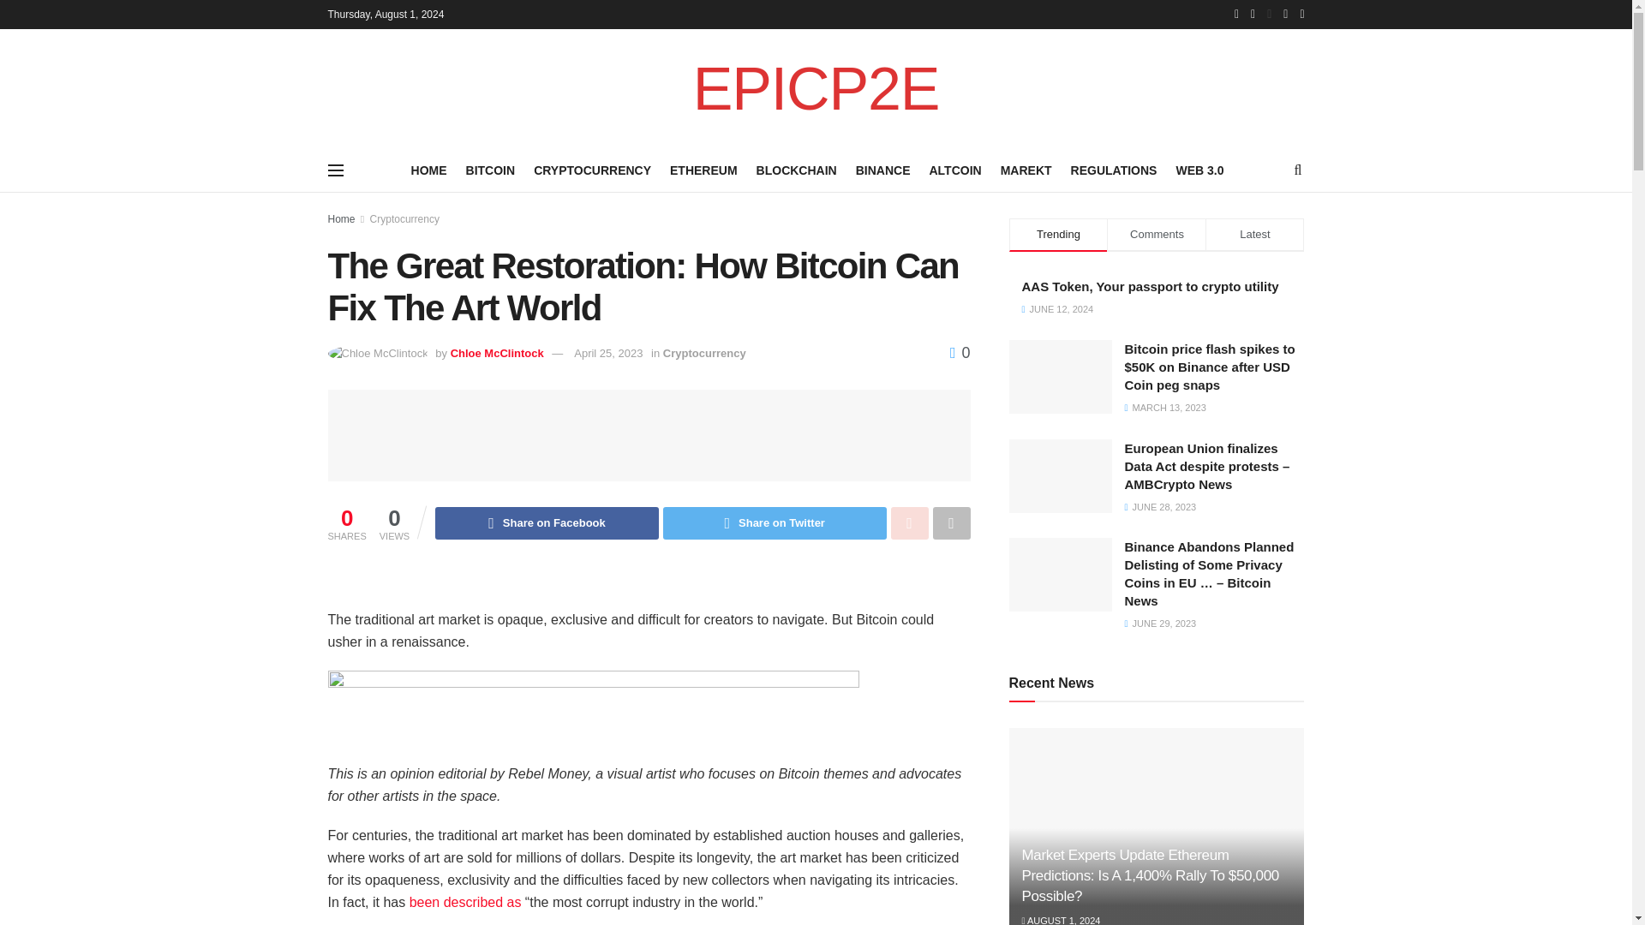 This screenshot has height=925, width=1645. I want to click on WEB 3.0, so click(1199, 170).